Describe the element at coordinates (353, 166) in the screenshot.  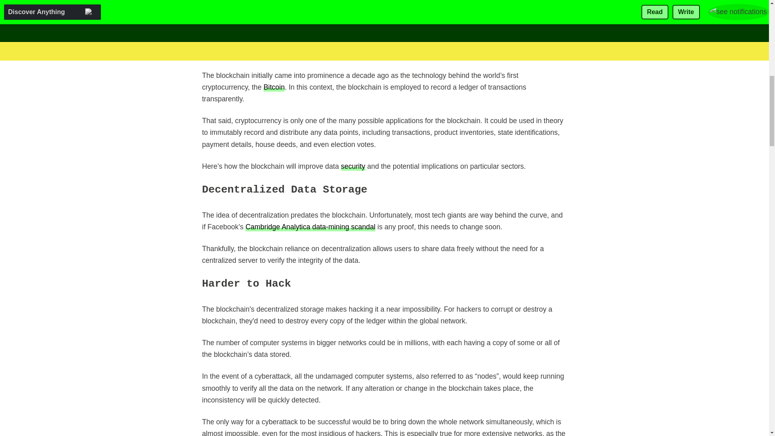
I see `security` at that location.